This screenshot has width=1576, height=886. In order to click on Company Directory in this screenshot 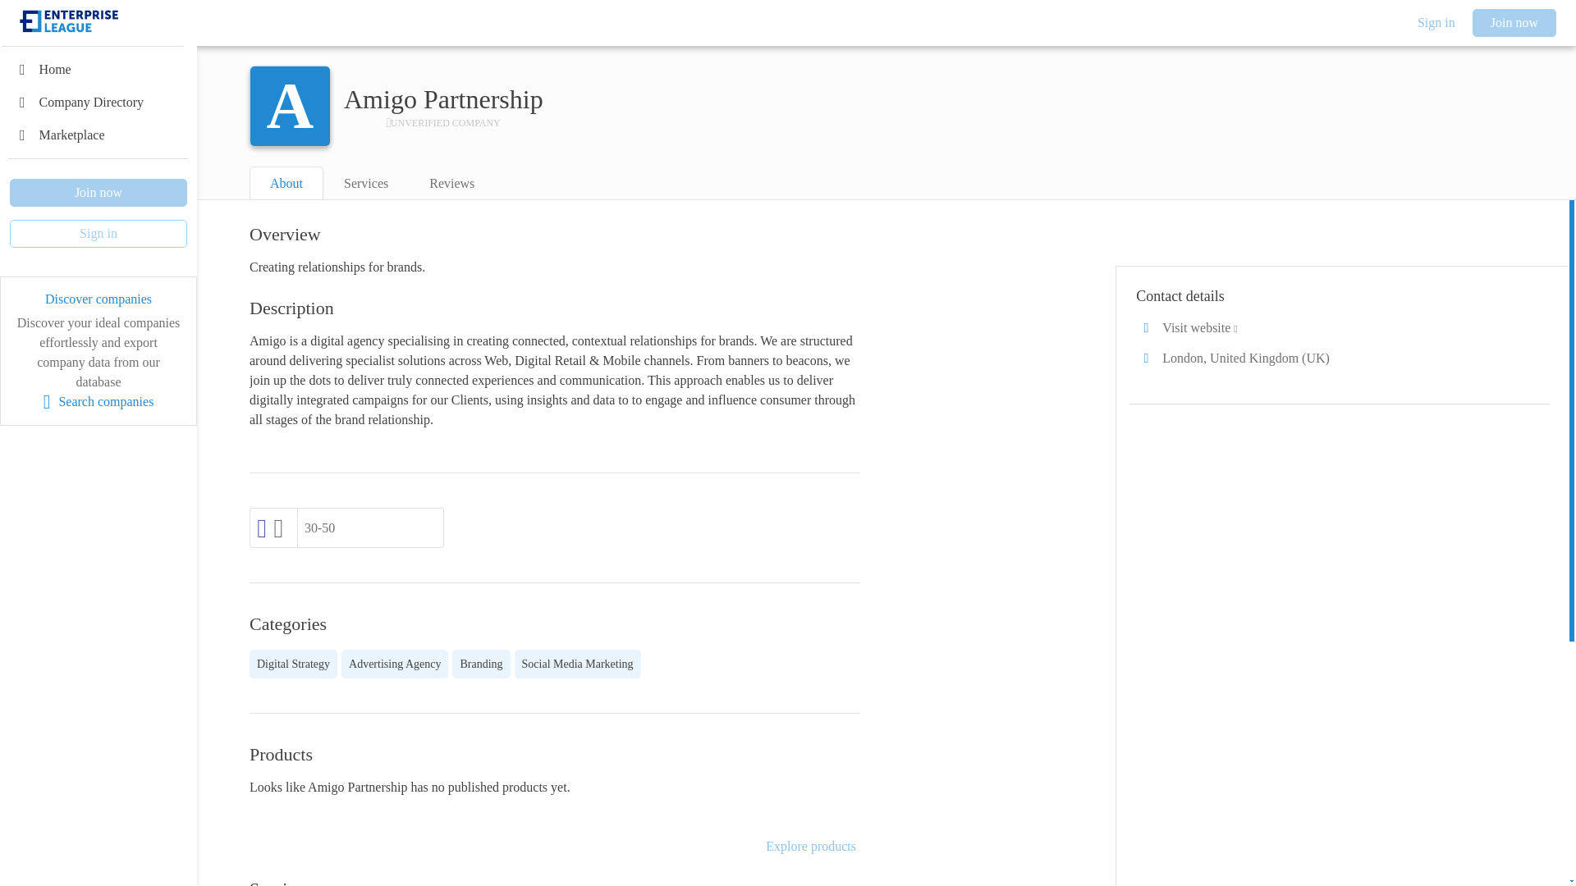, I will do `click(98, 102)`.